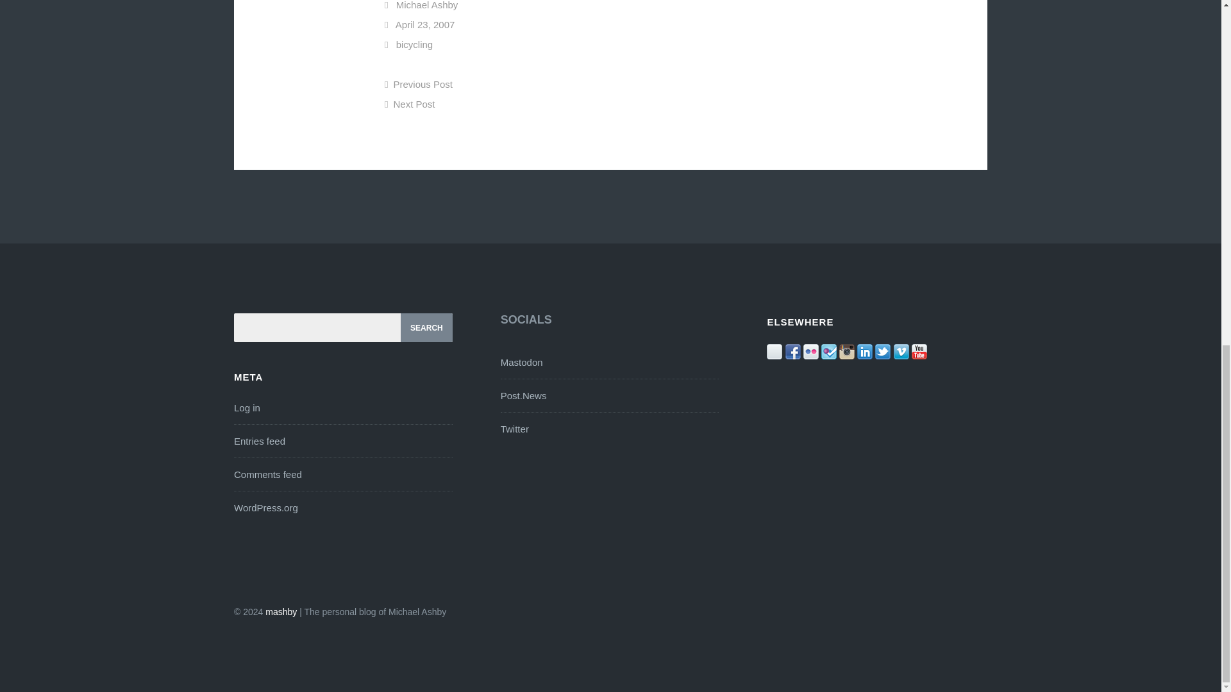  Describe the element at coordinates (522, 362) in the screenshot. I see `Mastodon` at that location.